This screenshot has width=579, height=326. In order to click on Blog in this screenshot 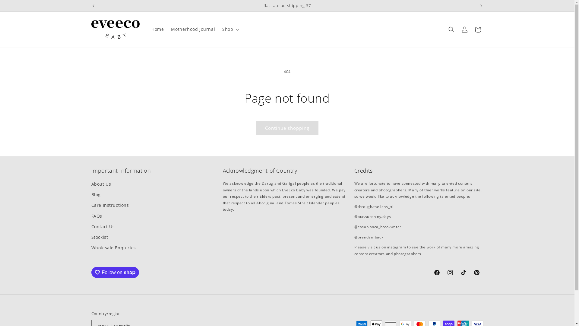, I will do `click(96, 194)`.